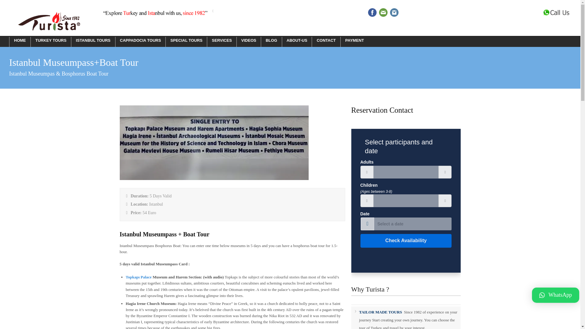 The image size is (585, 329). I want to click on HOME, so click(19, 40).